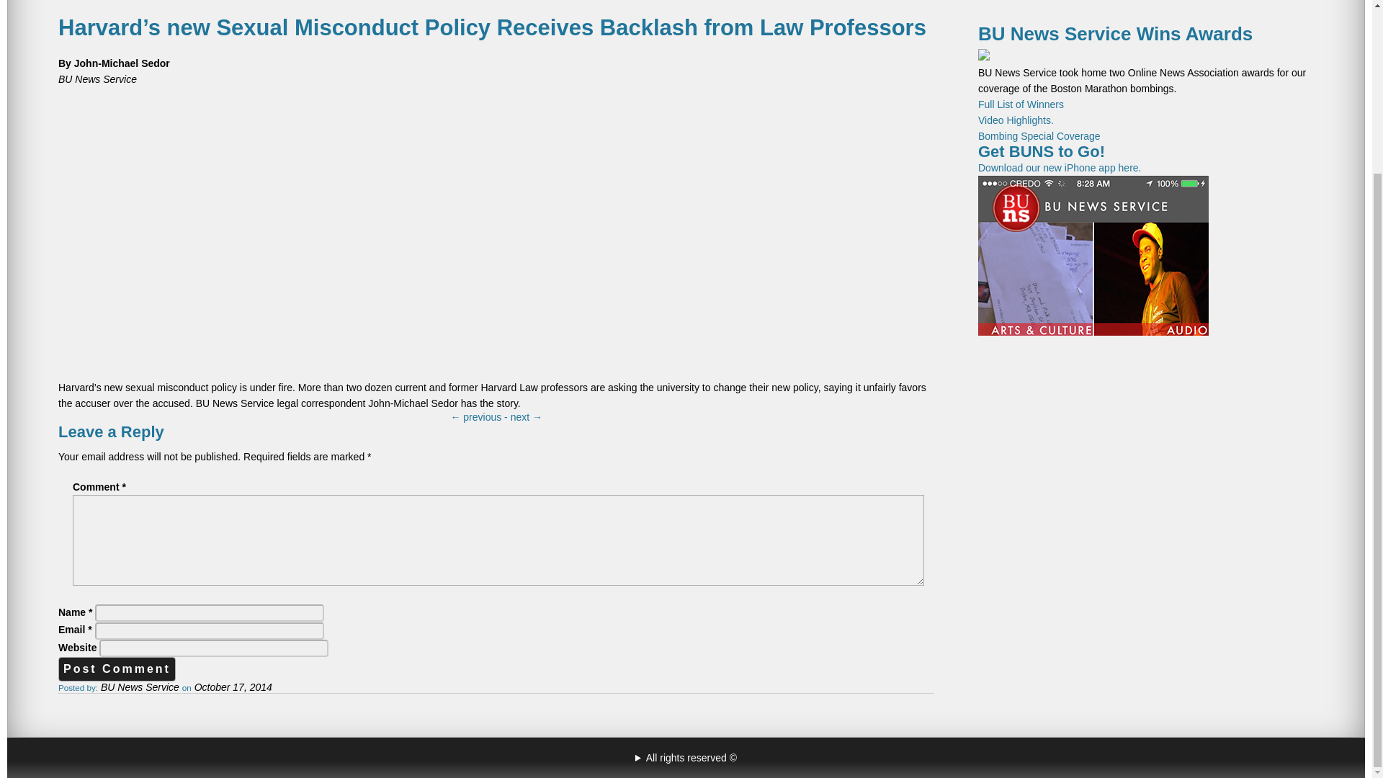 This screenshot has width=1383, height=778. Describe the element at coordinates (1039, 135) in the screenshot. I see `Bombing Special Coverage` at that location.